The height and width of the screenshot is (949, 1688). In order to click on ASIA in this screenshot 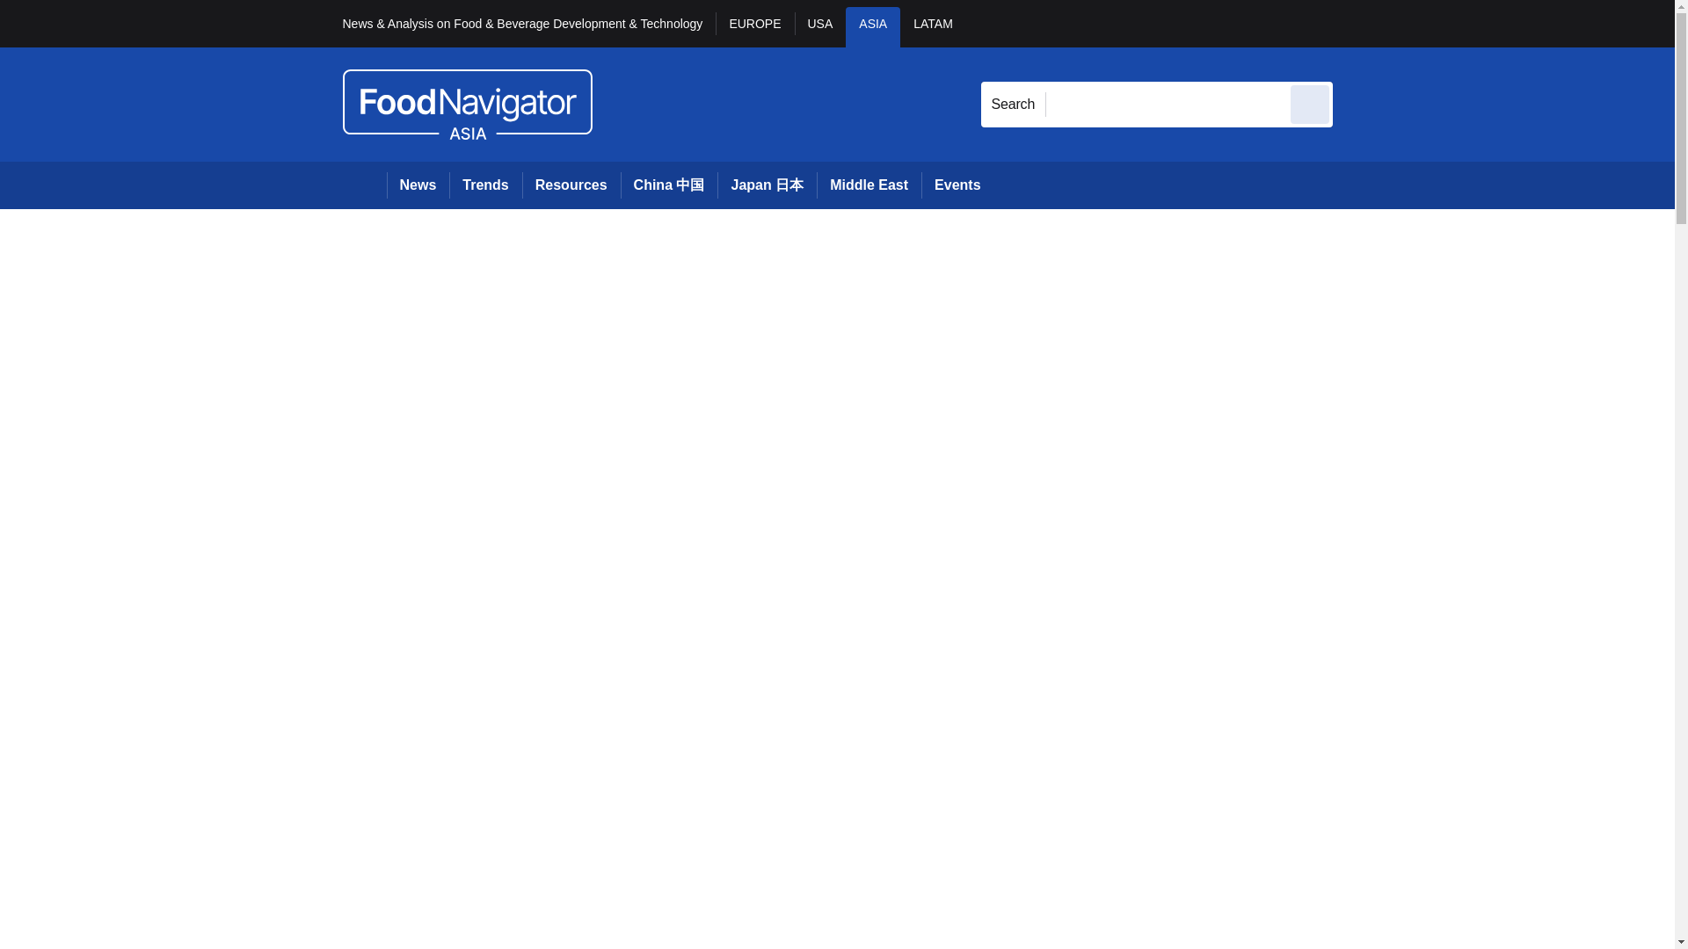, I will do `click(872, 26)`.